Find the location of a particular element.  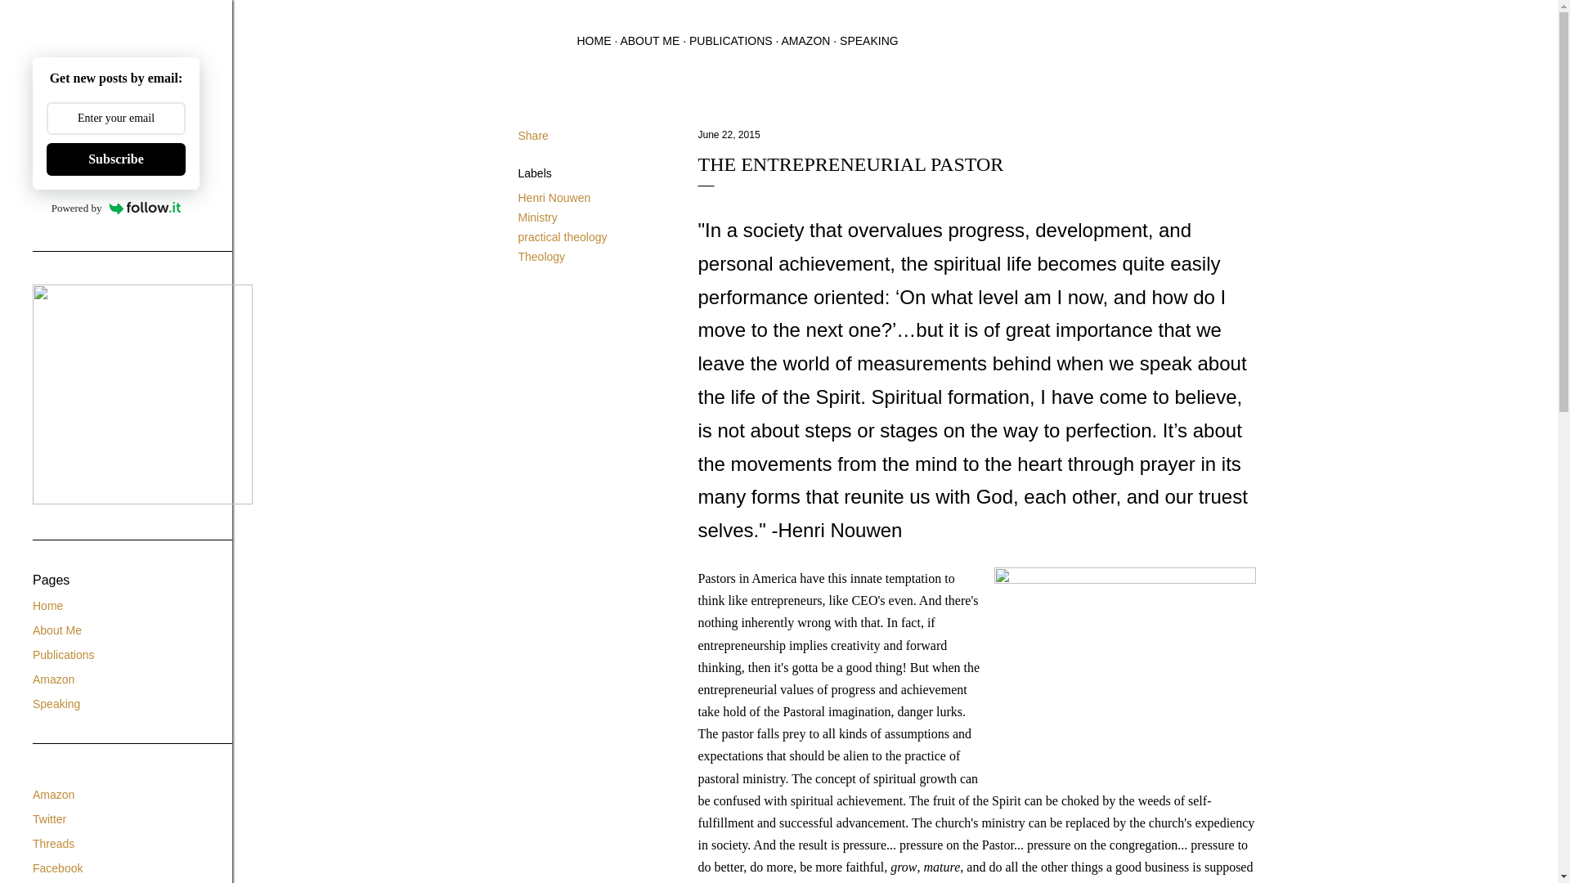

SPEAKING is located at coordinates (868, 41).